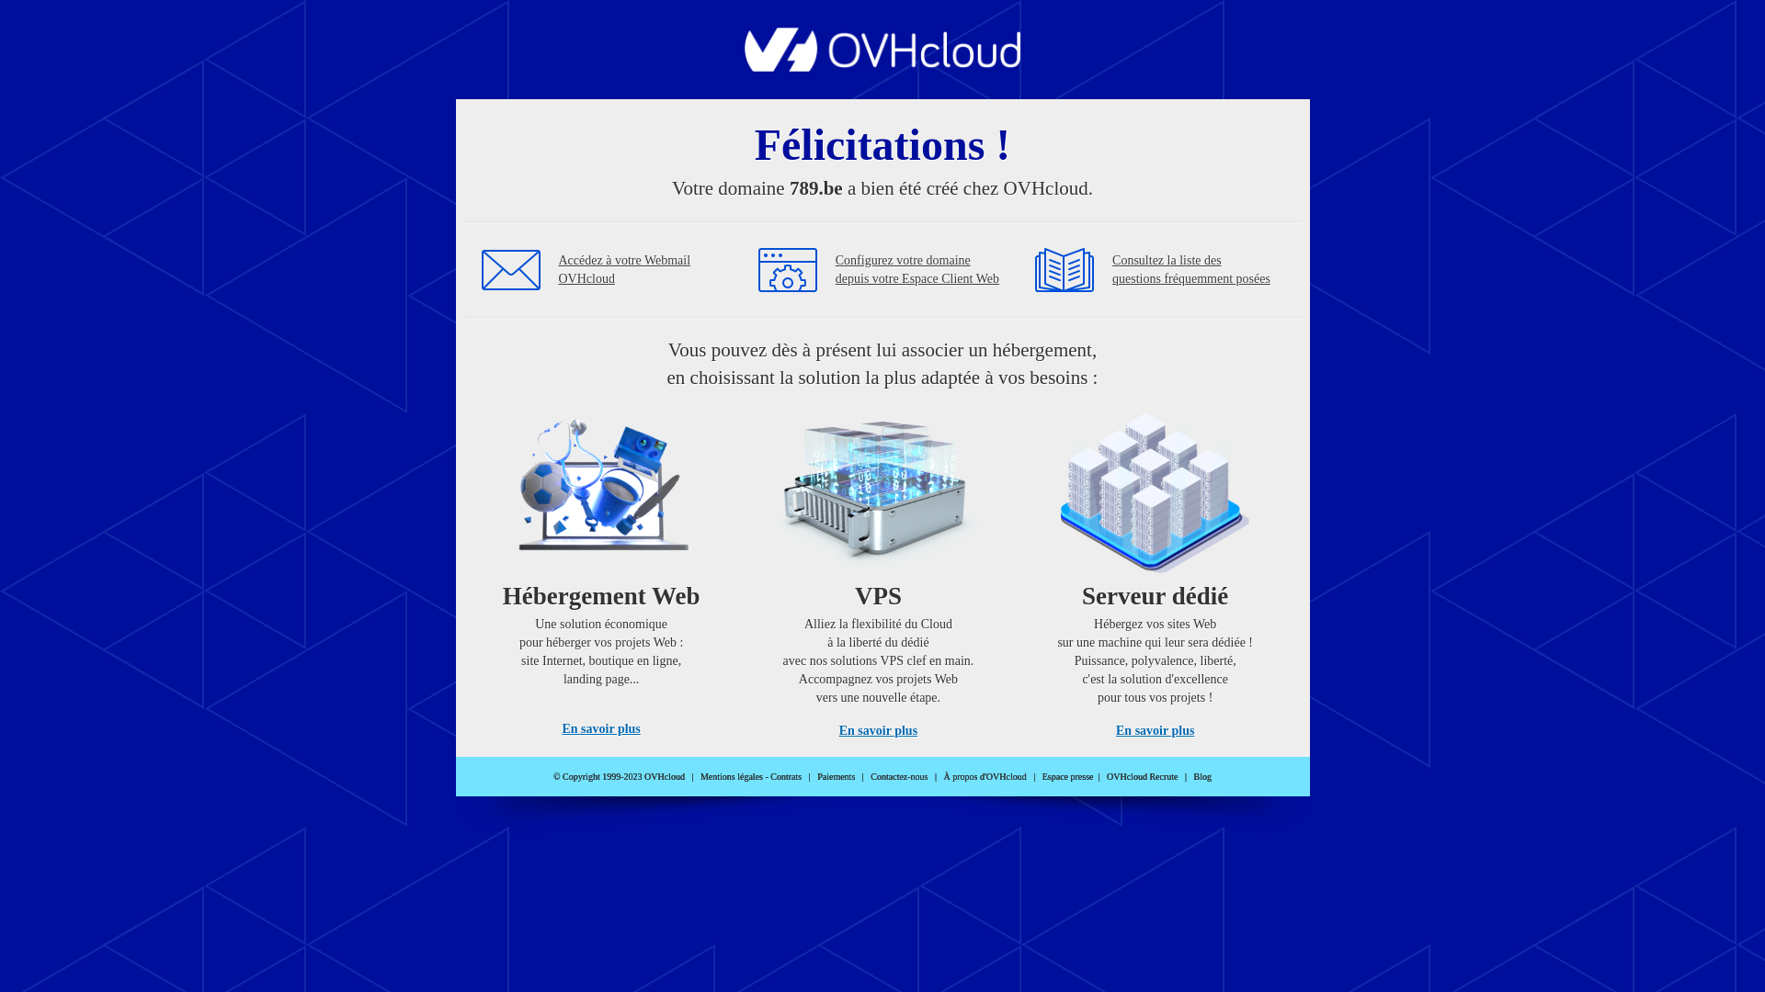 The width and height of the screenshot is (1765, 992). Describe the element at coordinates (601, 729) in the screenshot. I see `En savoir plus` at that location.